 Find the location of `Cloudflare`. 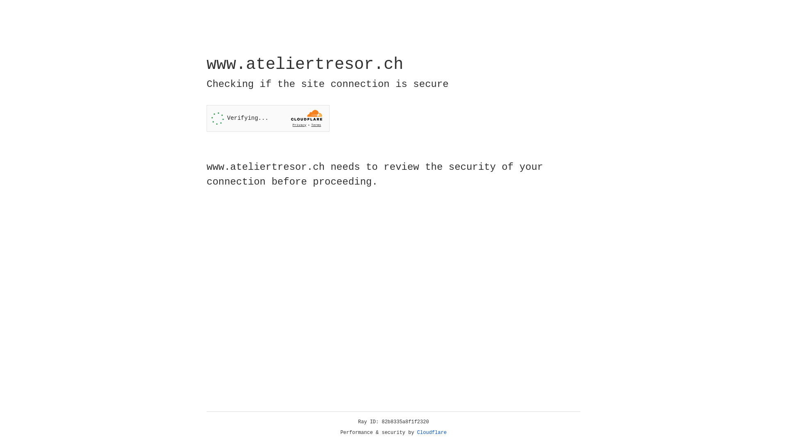

Cloudflare is located at coordinates (432, 433).